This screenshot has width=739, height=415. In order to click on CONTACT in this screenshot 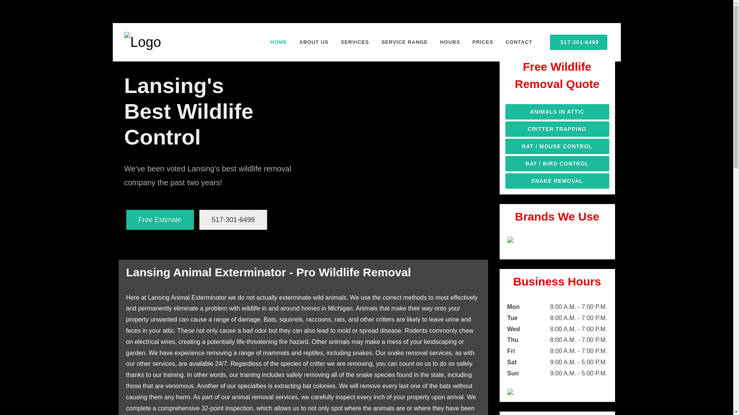, I will do `click(519, 42)`.